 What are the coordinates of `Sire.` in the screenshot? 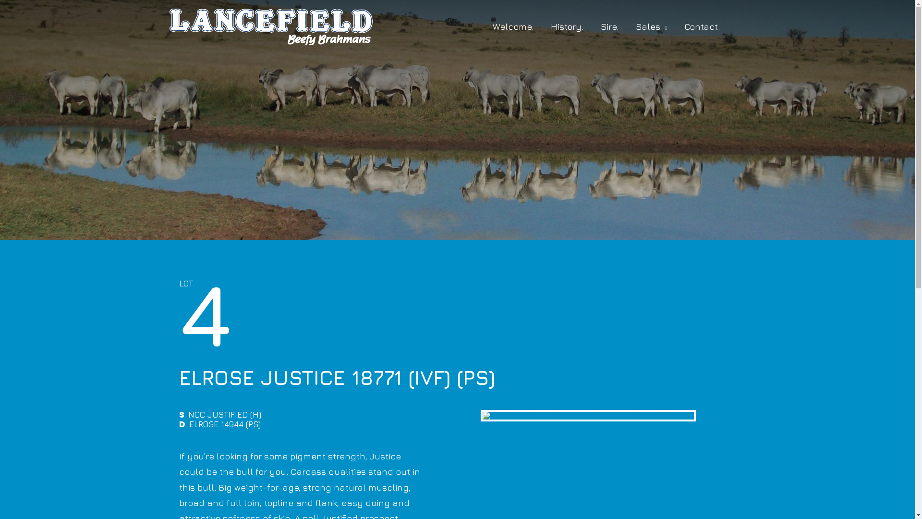 It's located at (610, 27).